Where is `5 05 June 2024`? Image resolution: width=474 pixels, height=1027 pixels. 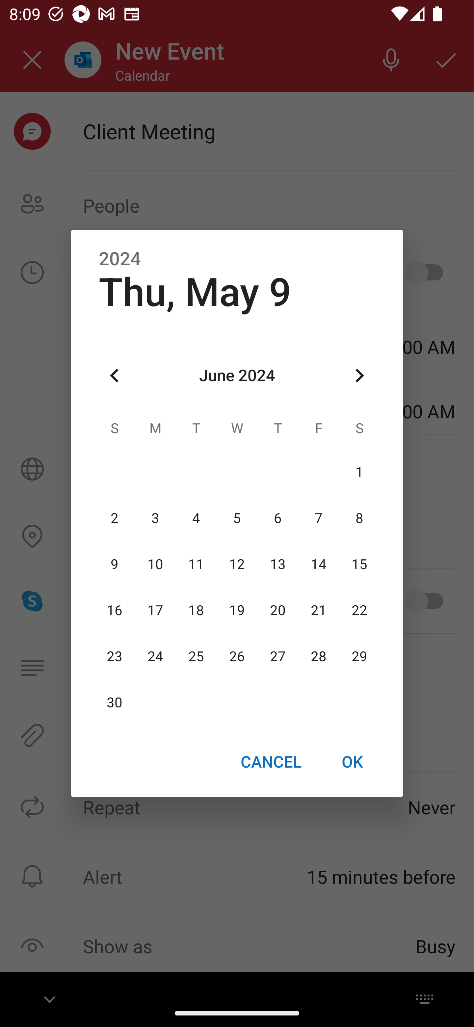
5 05 June 2024 is located at coordinates (237, 518).